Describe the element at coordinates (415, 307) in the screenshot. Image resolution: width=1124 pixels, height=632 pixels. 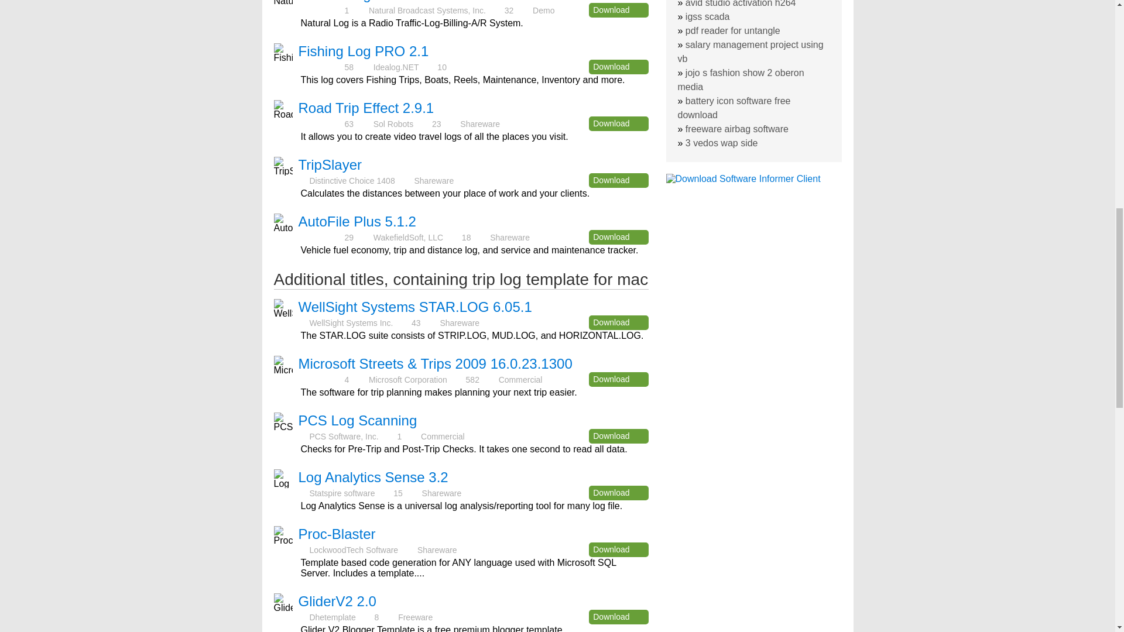
I see `WellSight Systems STAR.LOG 6.05.1` at that location.